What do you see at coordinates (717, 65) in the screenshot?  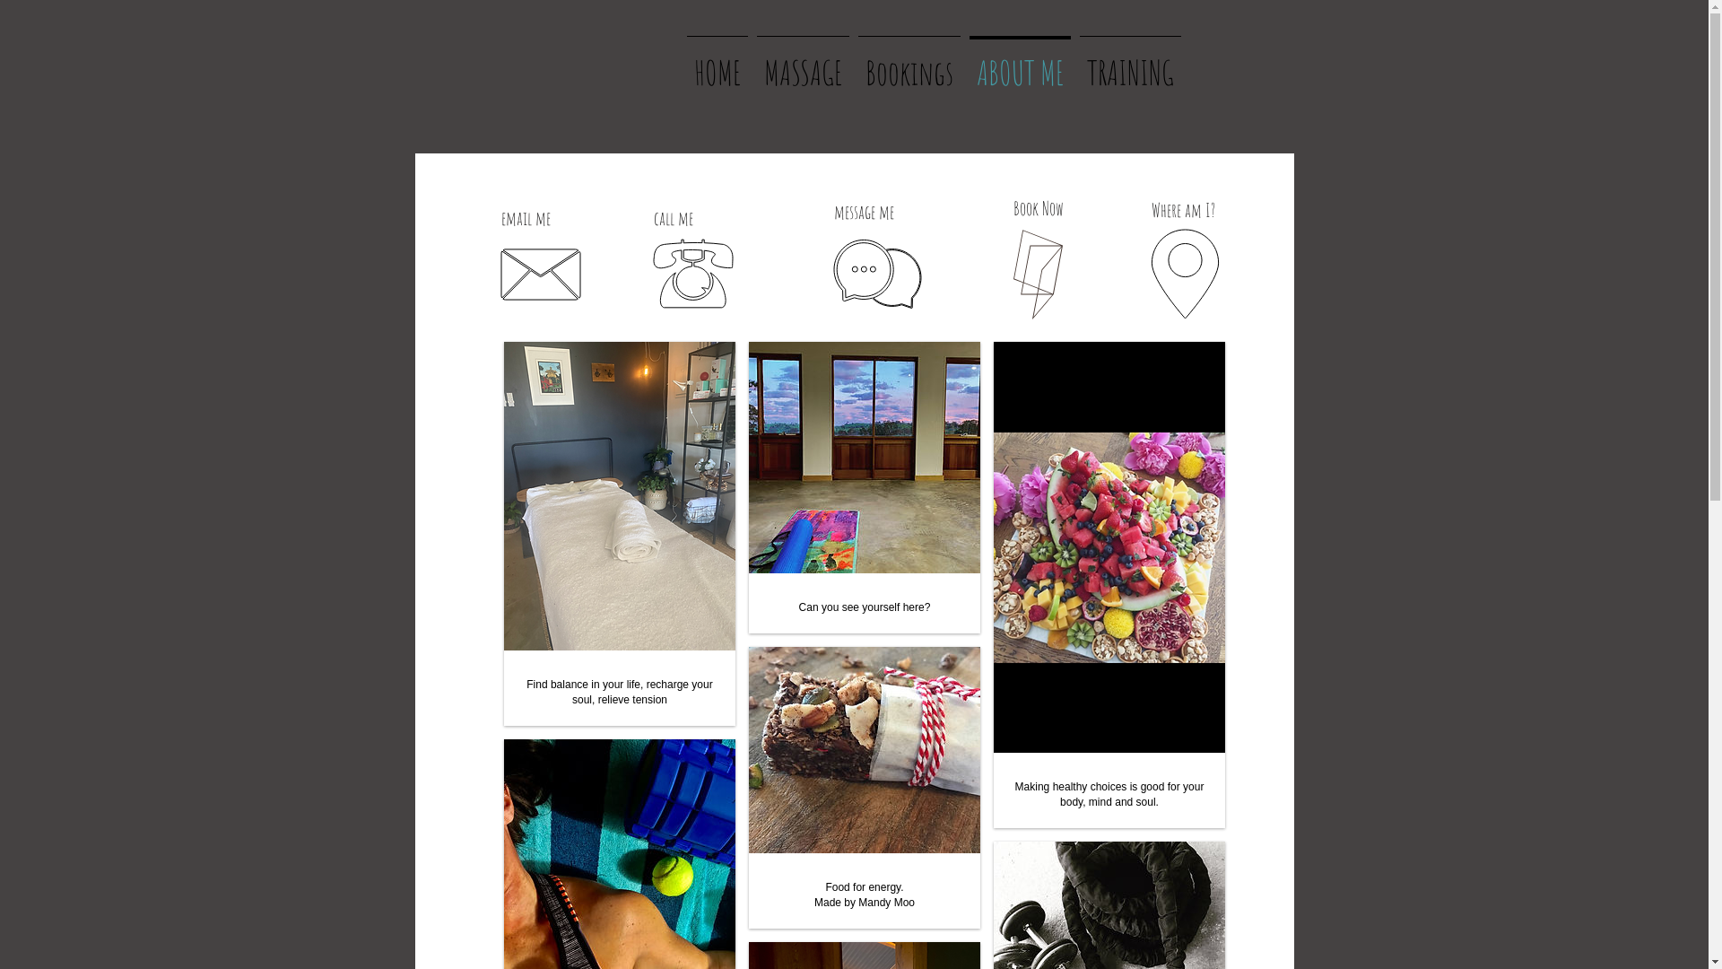 I see `HOME` at bounding box center [717, 65].